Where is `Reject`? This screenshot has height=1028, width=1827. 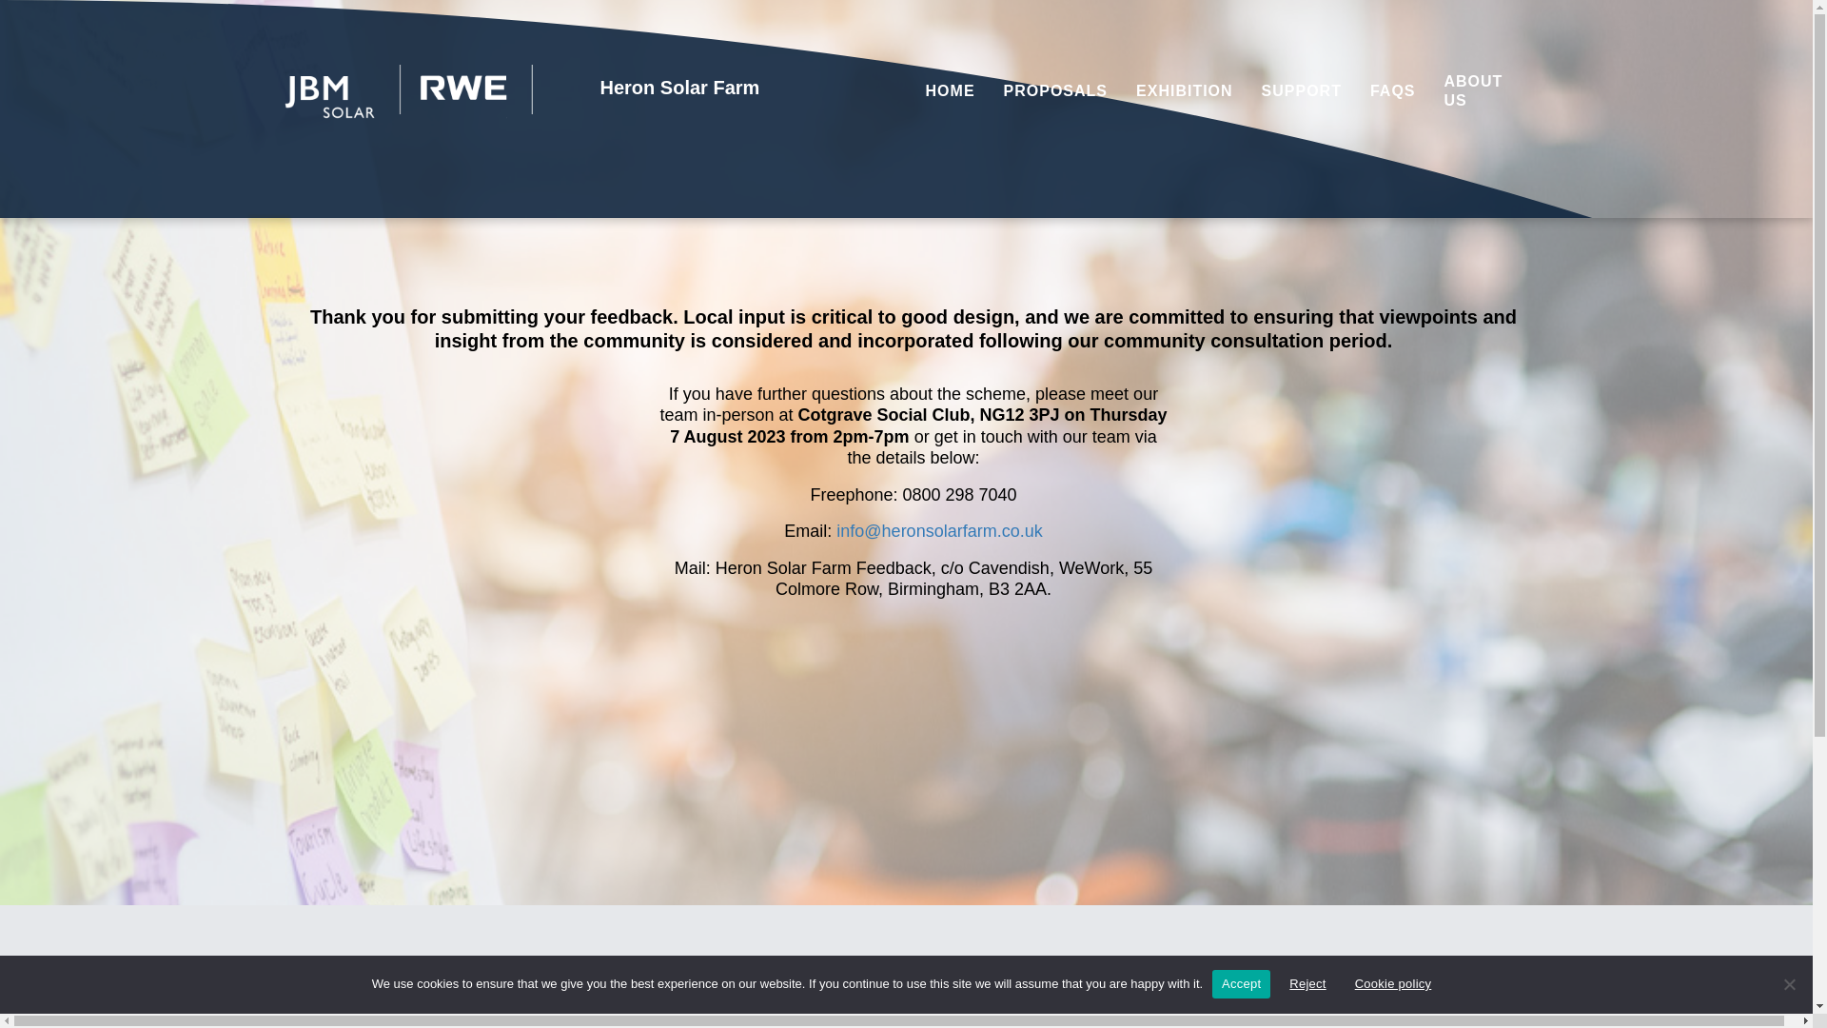
Reject is located at coordinates (1789, 984).